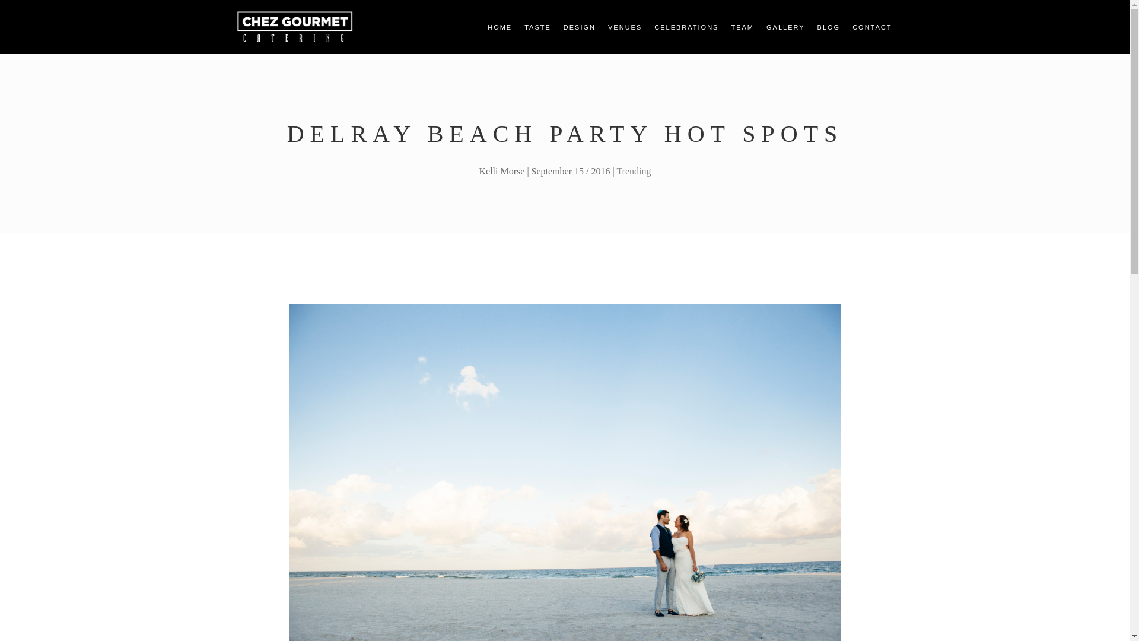 Image resolution: width=1139 pixels, height=641 pixels. Describe the element at coordinates (537, 26) in the screenshot. I see `TASTE` at that location.